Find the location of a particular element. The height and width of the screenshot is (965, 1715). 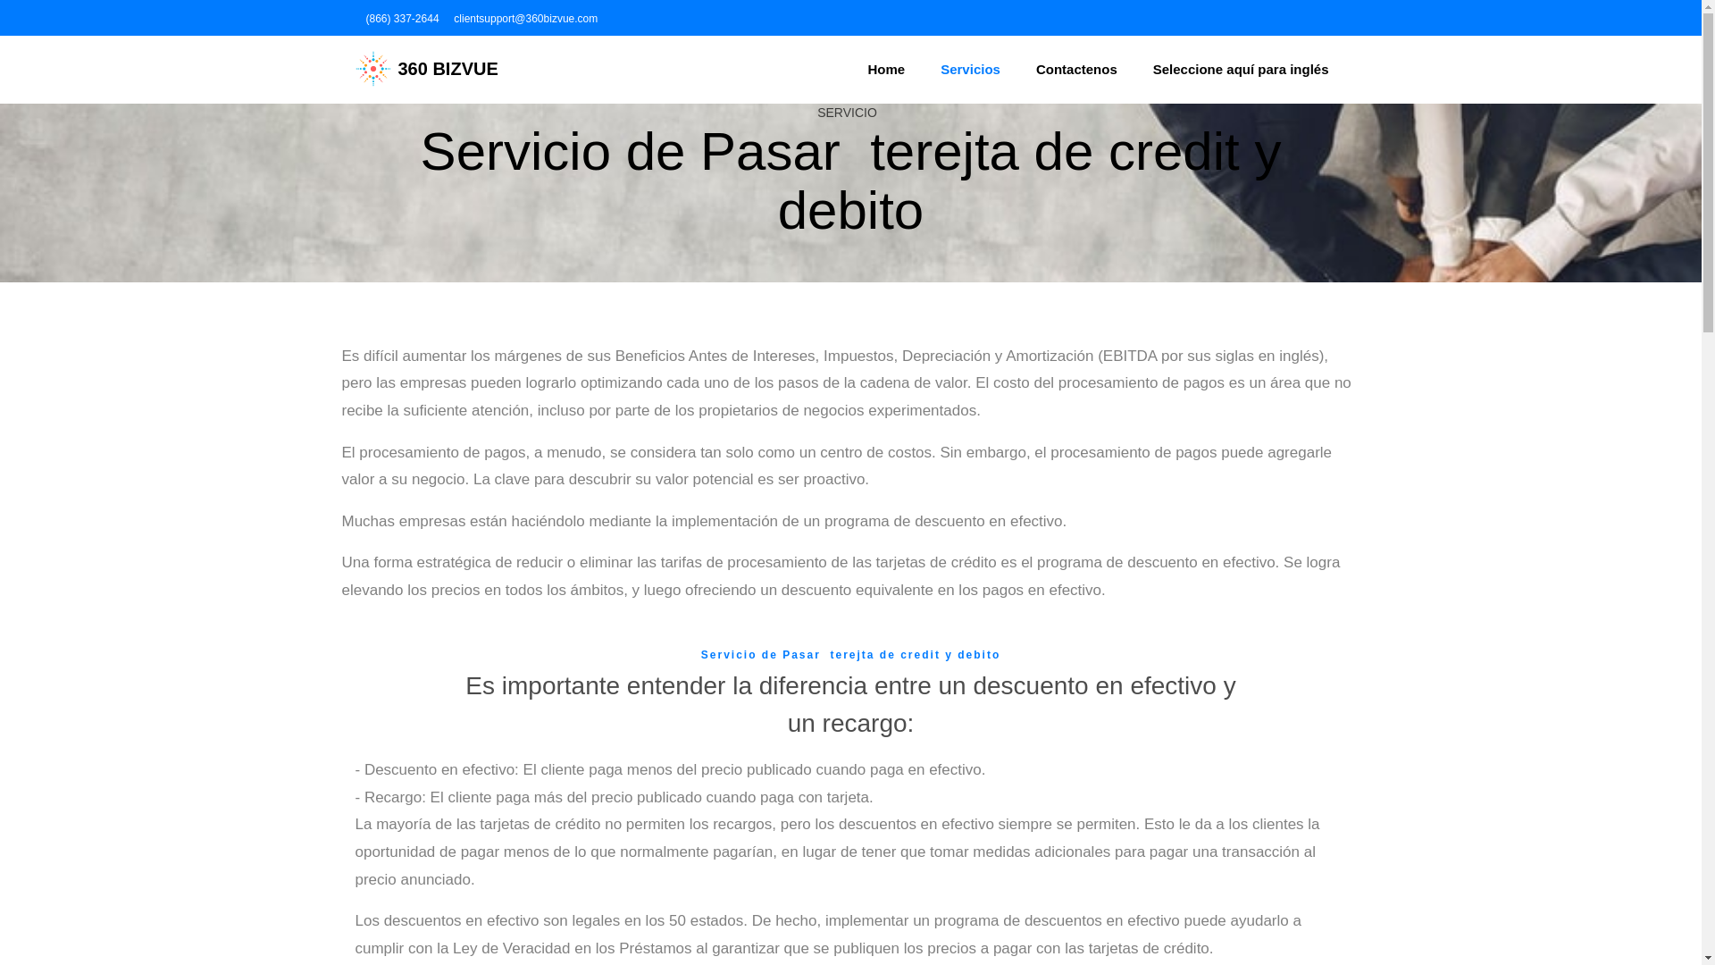

clientsupport@360bizvue.com is located at coordinates (523, 19).